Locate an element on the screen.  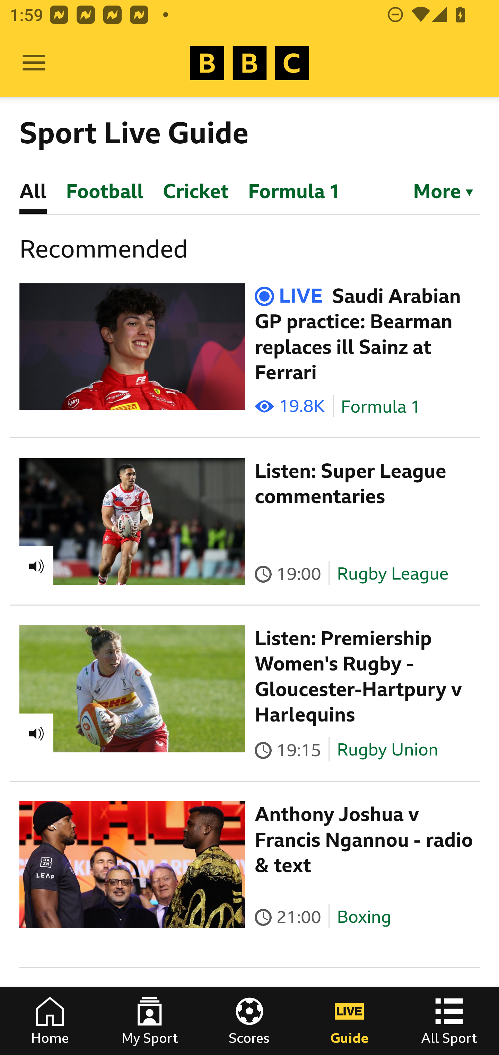
Boxing is located at coordinates (364, 917).